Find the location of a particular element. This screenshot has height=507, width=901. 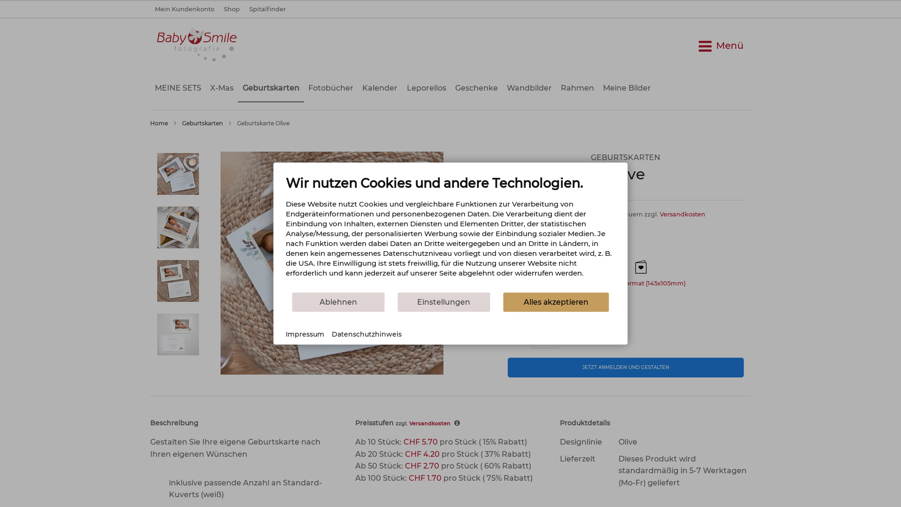

Einstellungen is located at coordinates (444, 302).